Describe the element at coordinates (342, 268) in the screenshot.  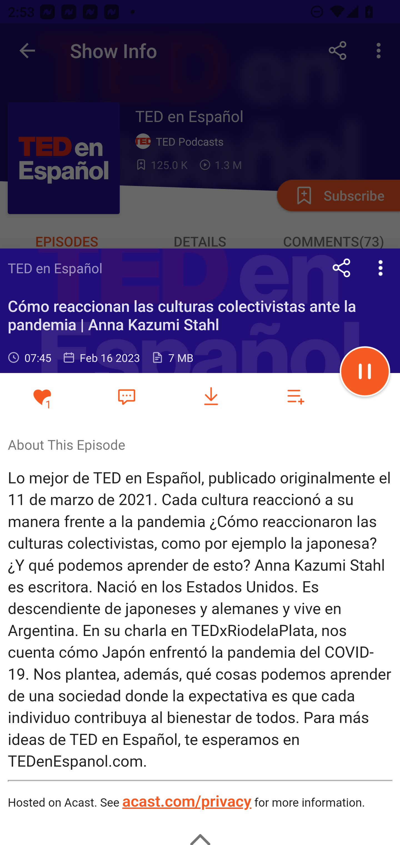
I see `Share` at that location.